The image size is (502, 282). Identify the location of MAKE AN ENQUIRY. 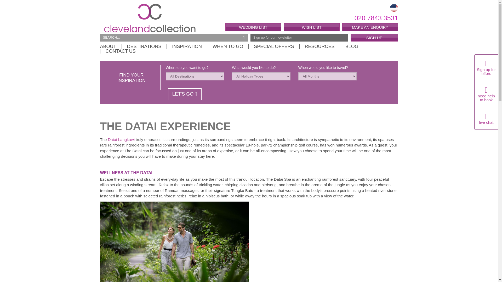
(370, 27).